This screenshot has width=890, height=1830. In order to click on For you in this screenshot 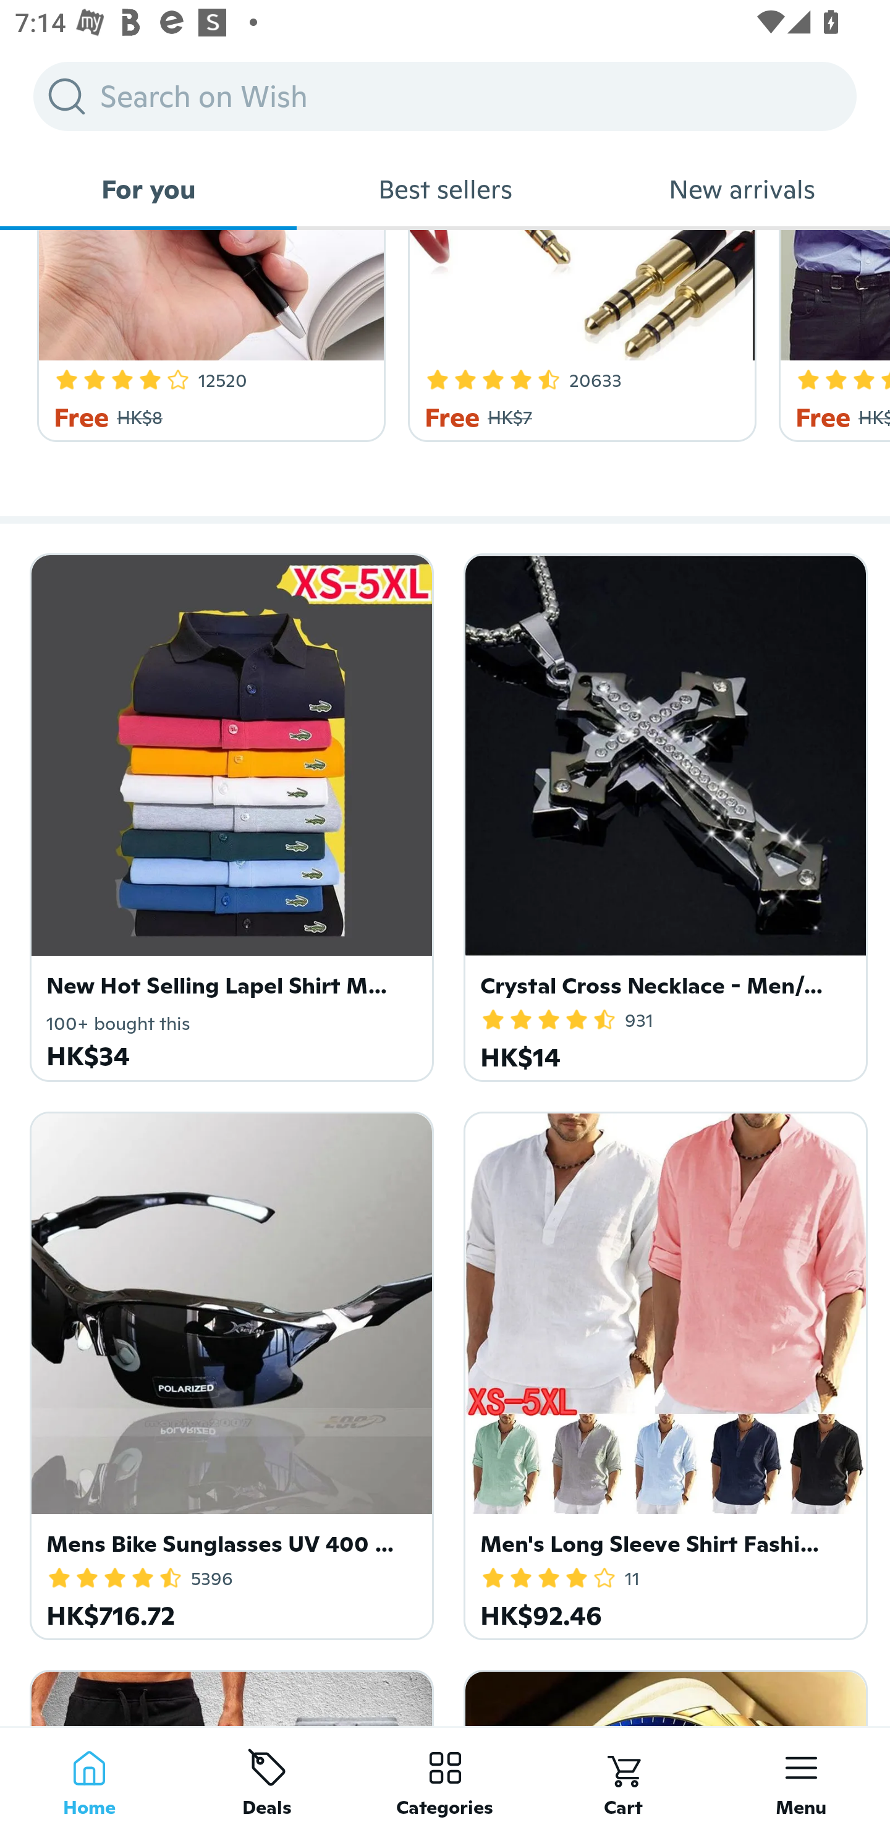, I will do `click(148, 189)`.